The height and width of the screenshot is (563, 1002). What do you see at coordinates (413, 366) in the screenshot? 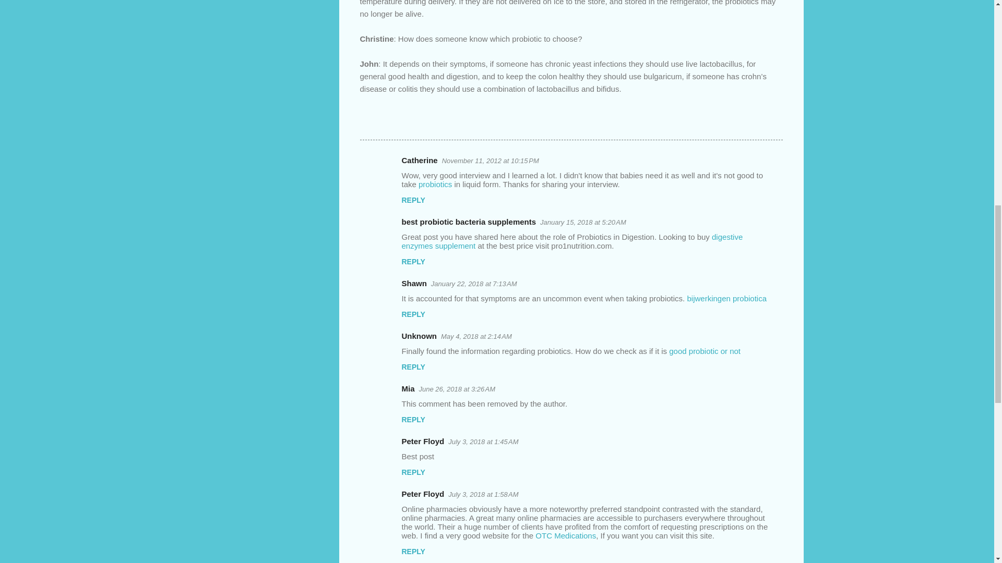
I see `REPLY` at bounding box center [413, 366].